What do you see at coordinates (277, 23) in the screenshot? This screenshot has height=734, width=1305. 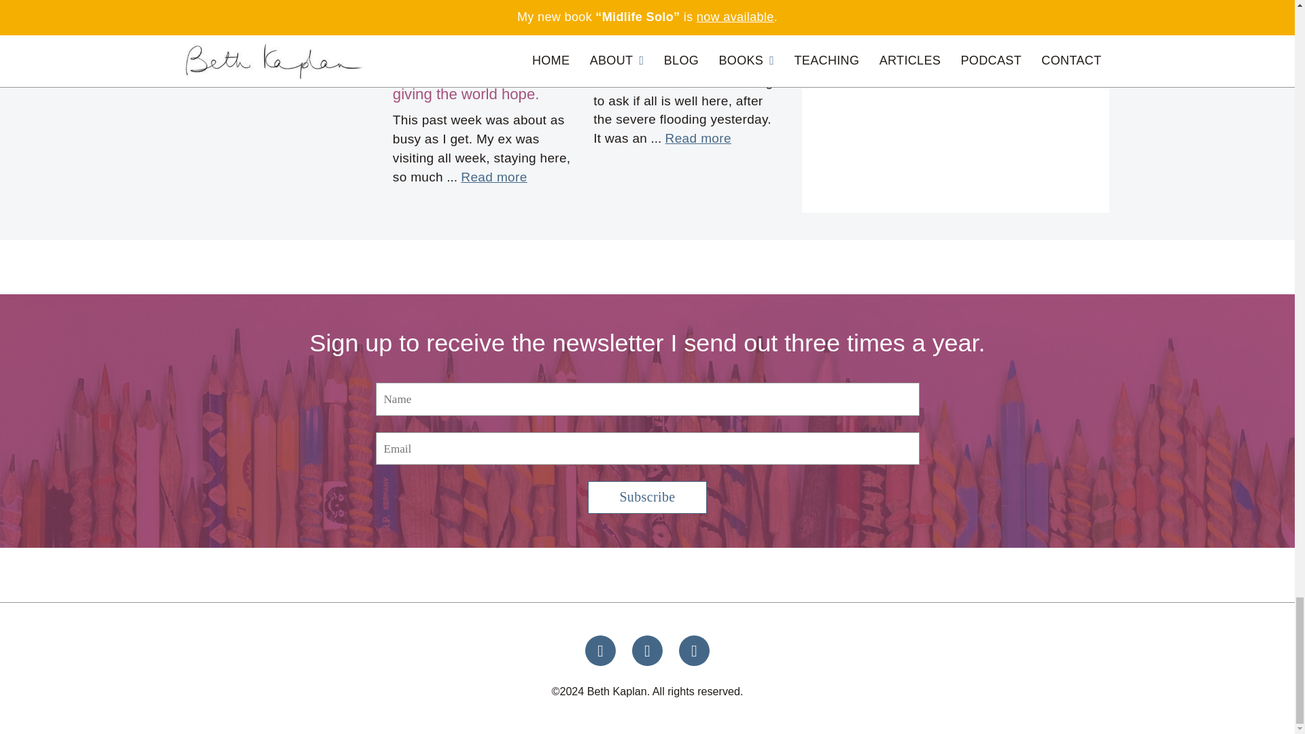 I see `Read more` at bounding box center [277, 23].